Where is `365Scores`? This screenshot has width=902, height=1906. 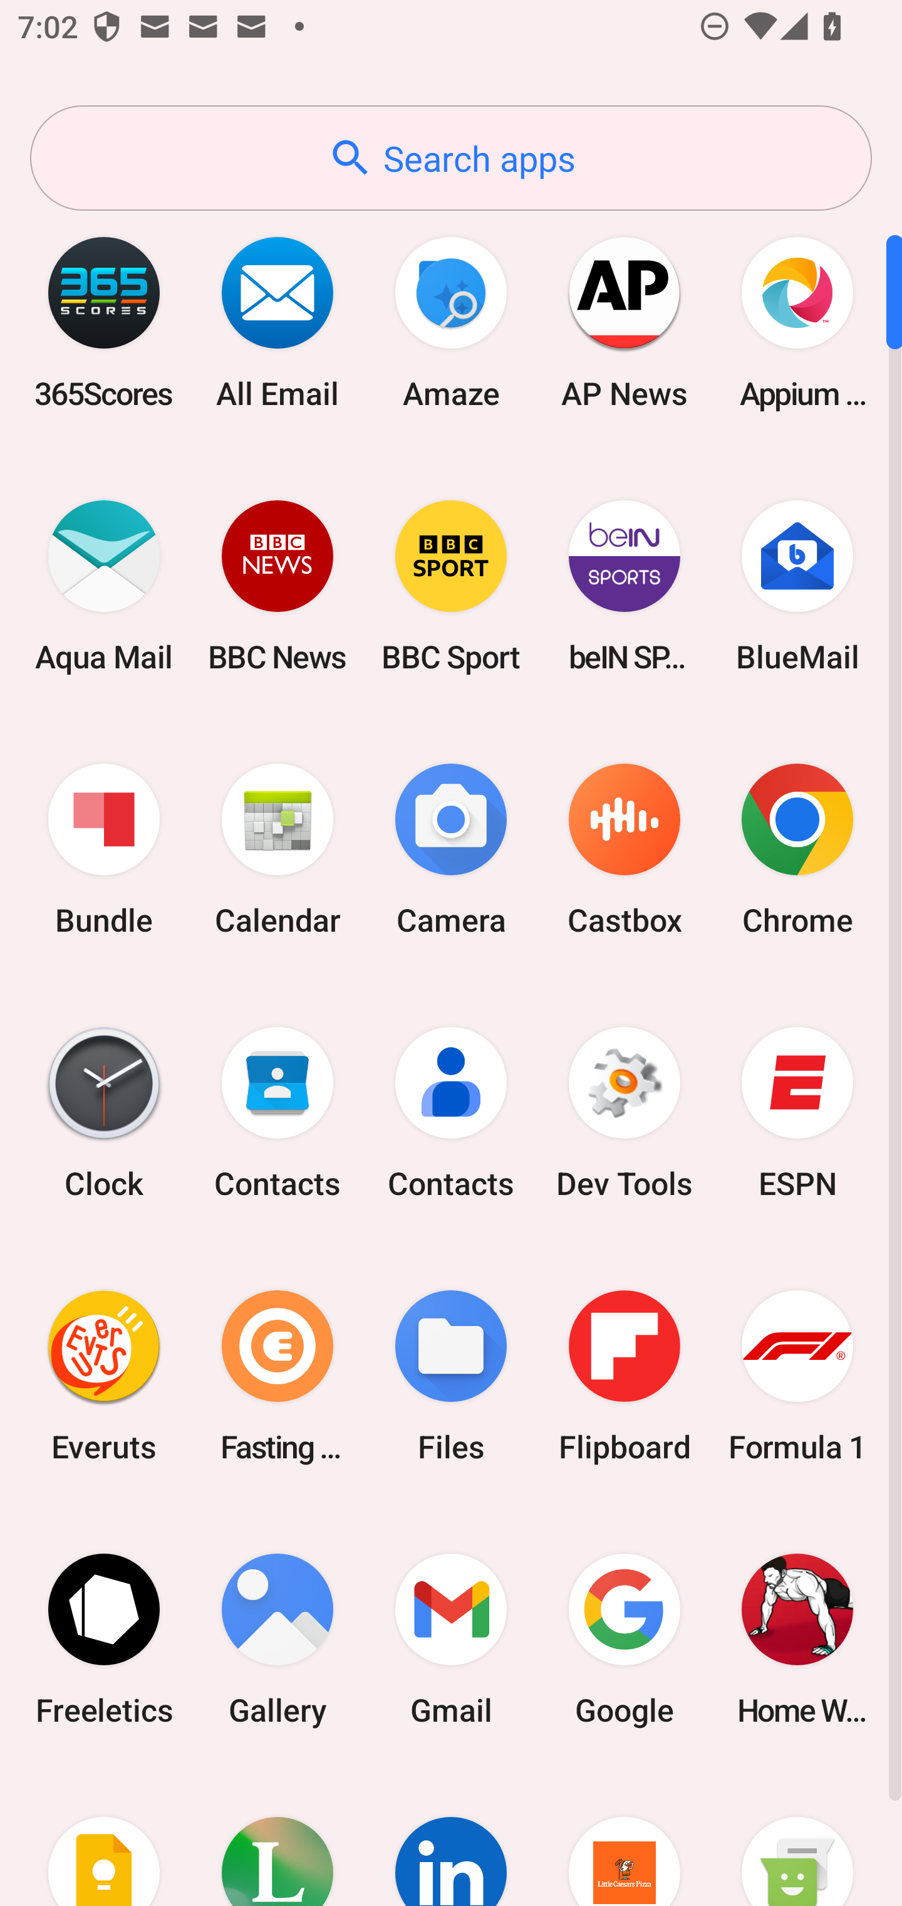 365Scores is located at coordinates (104, 322).